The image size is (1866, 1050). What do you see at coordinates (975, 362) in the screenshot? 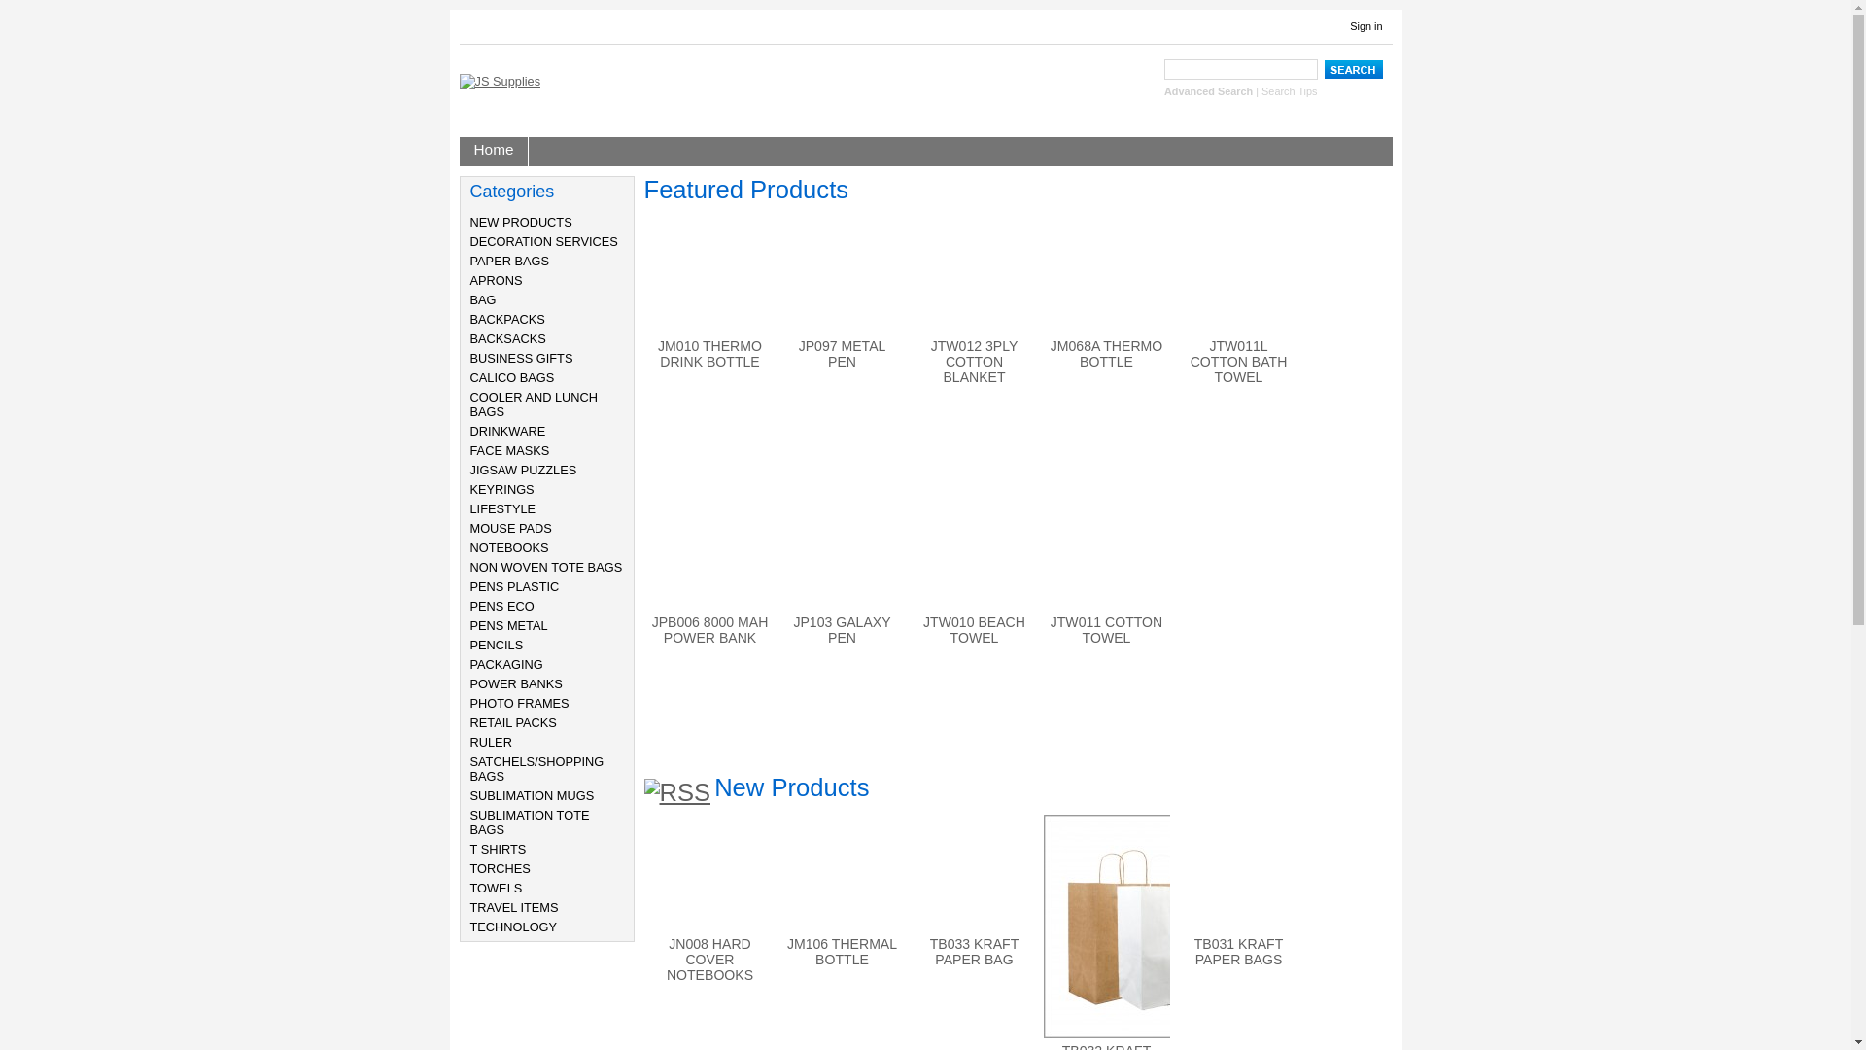
I see `JTW012 3PLY COTTON BLANKET` at bounding box center [975, 362].